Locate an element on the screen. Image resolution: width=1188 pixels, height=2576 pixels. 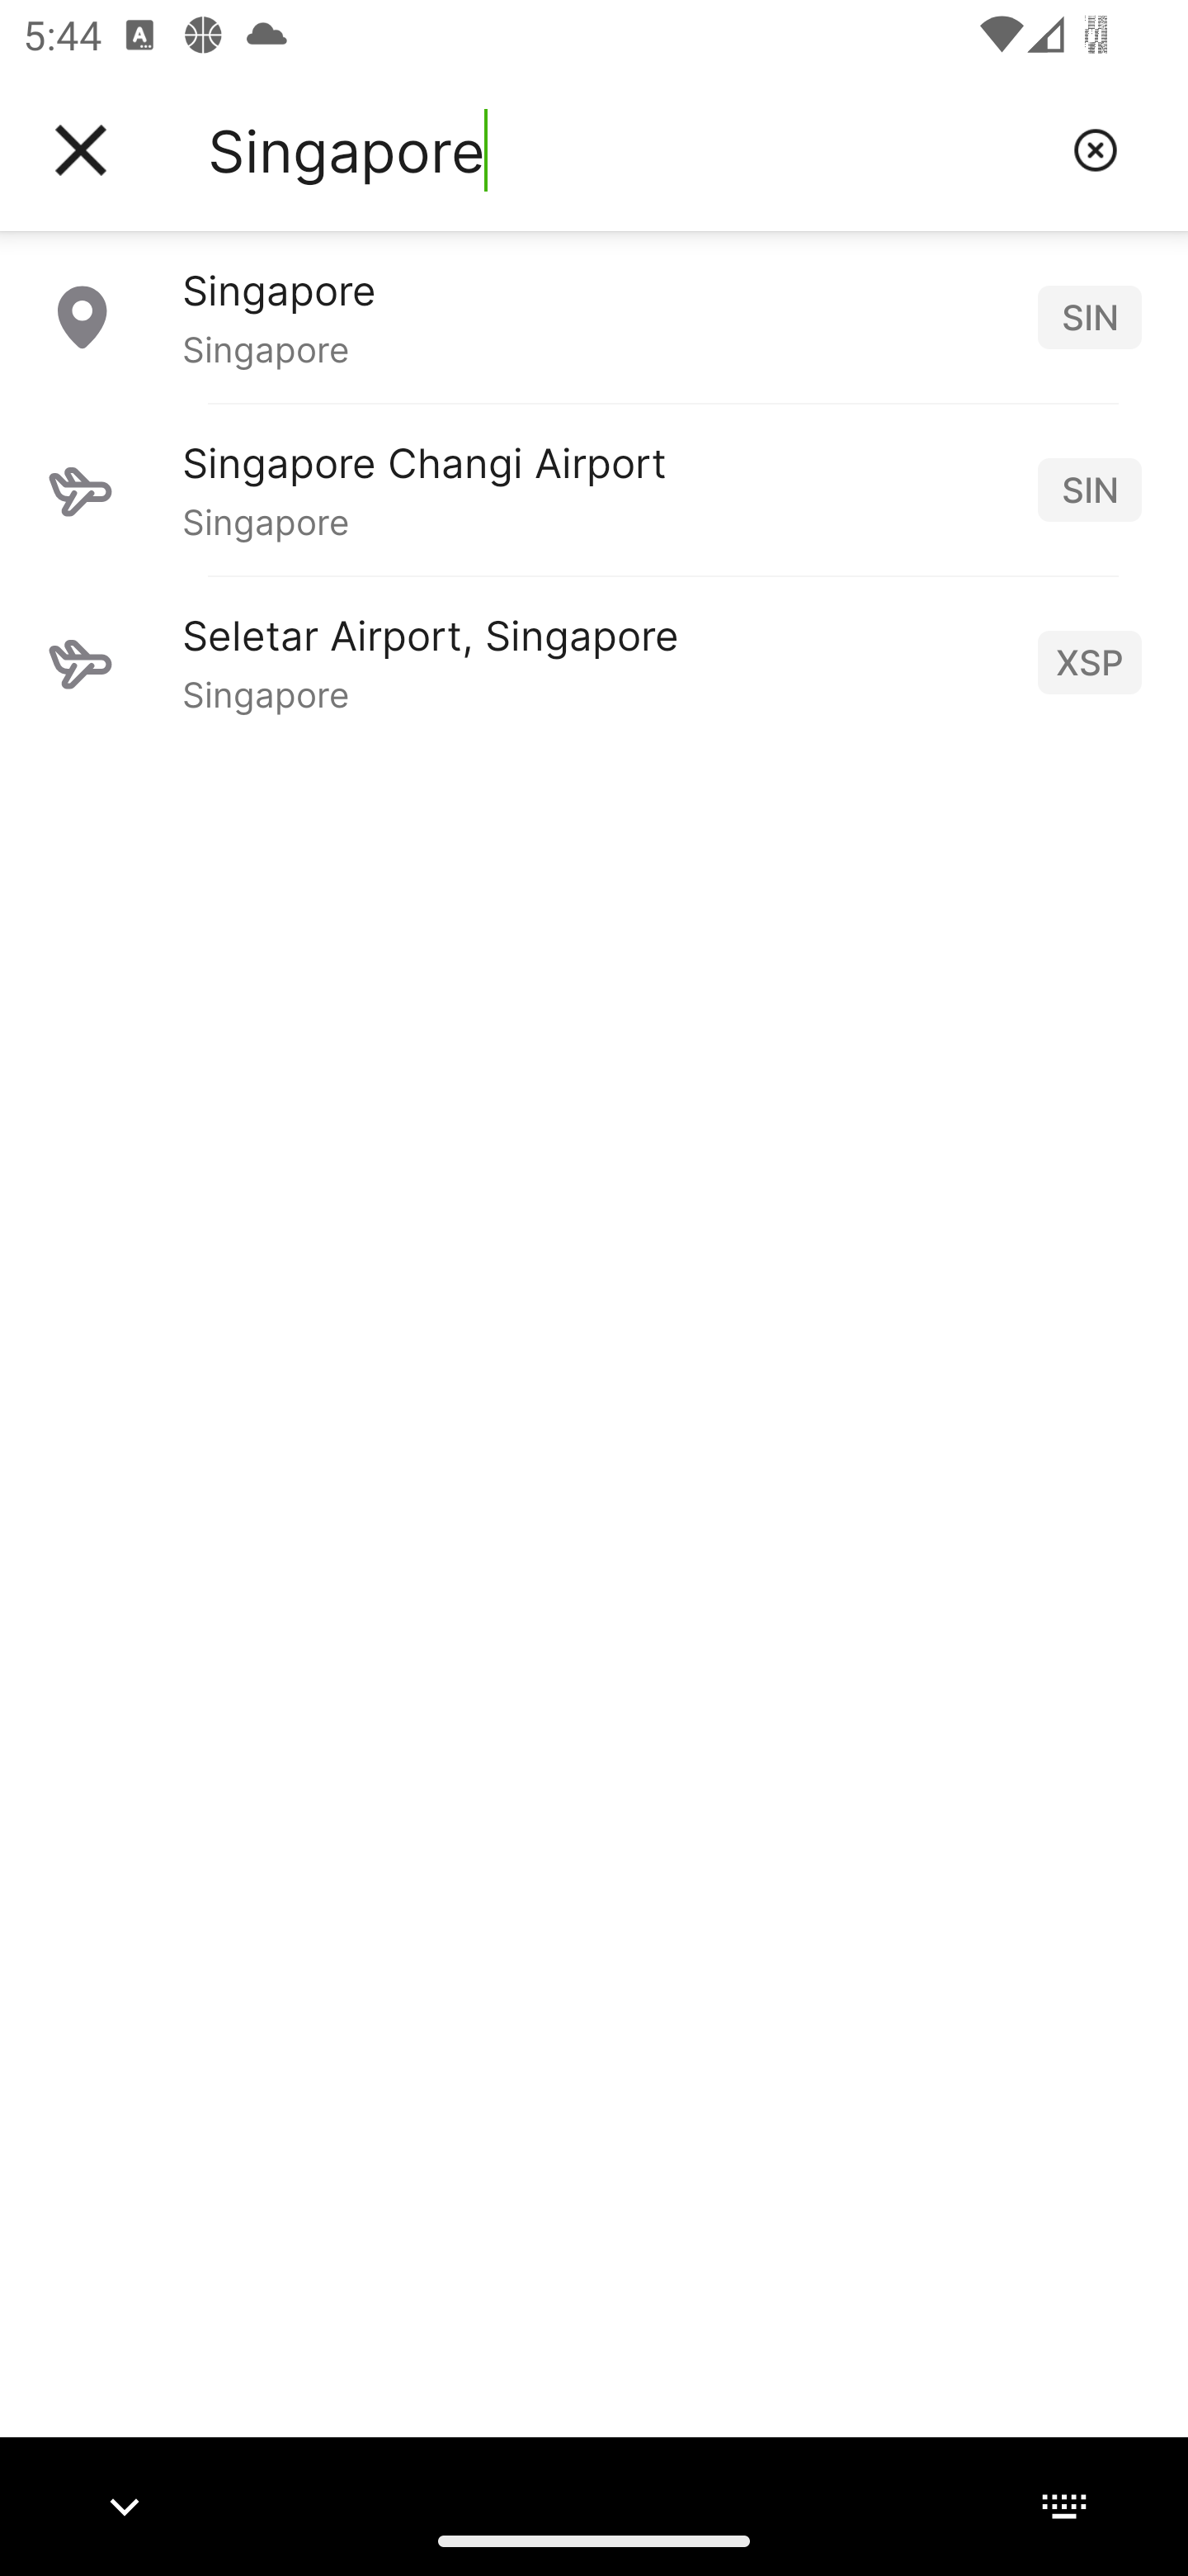
Singapore is located at coordinates (628, 150).